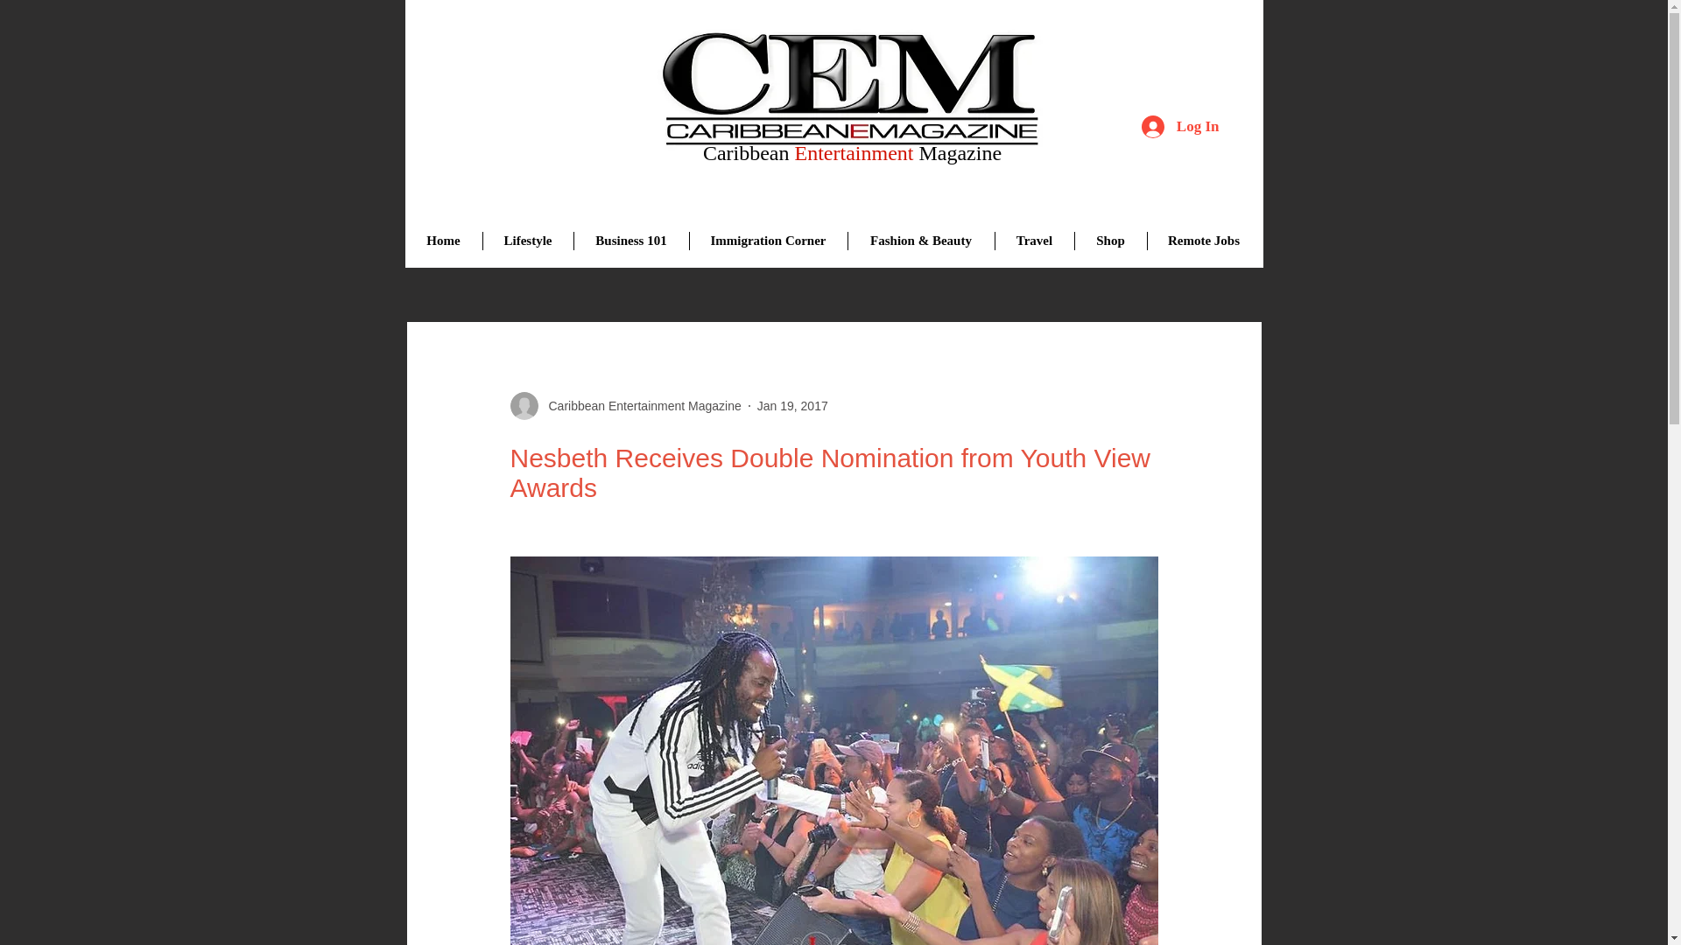 The image size is (1681, 945). Describe the element at coordinates (625, 406) in the screenshot. I see `Caribbean Entertainment Magazine` at that location.